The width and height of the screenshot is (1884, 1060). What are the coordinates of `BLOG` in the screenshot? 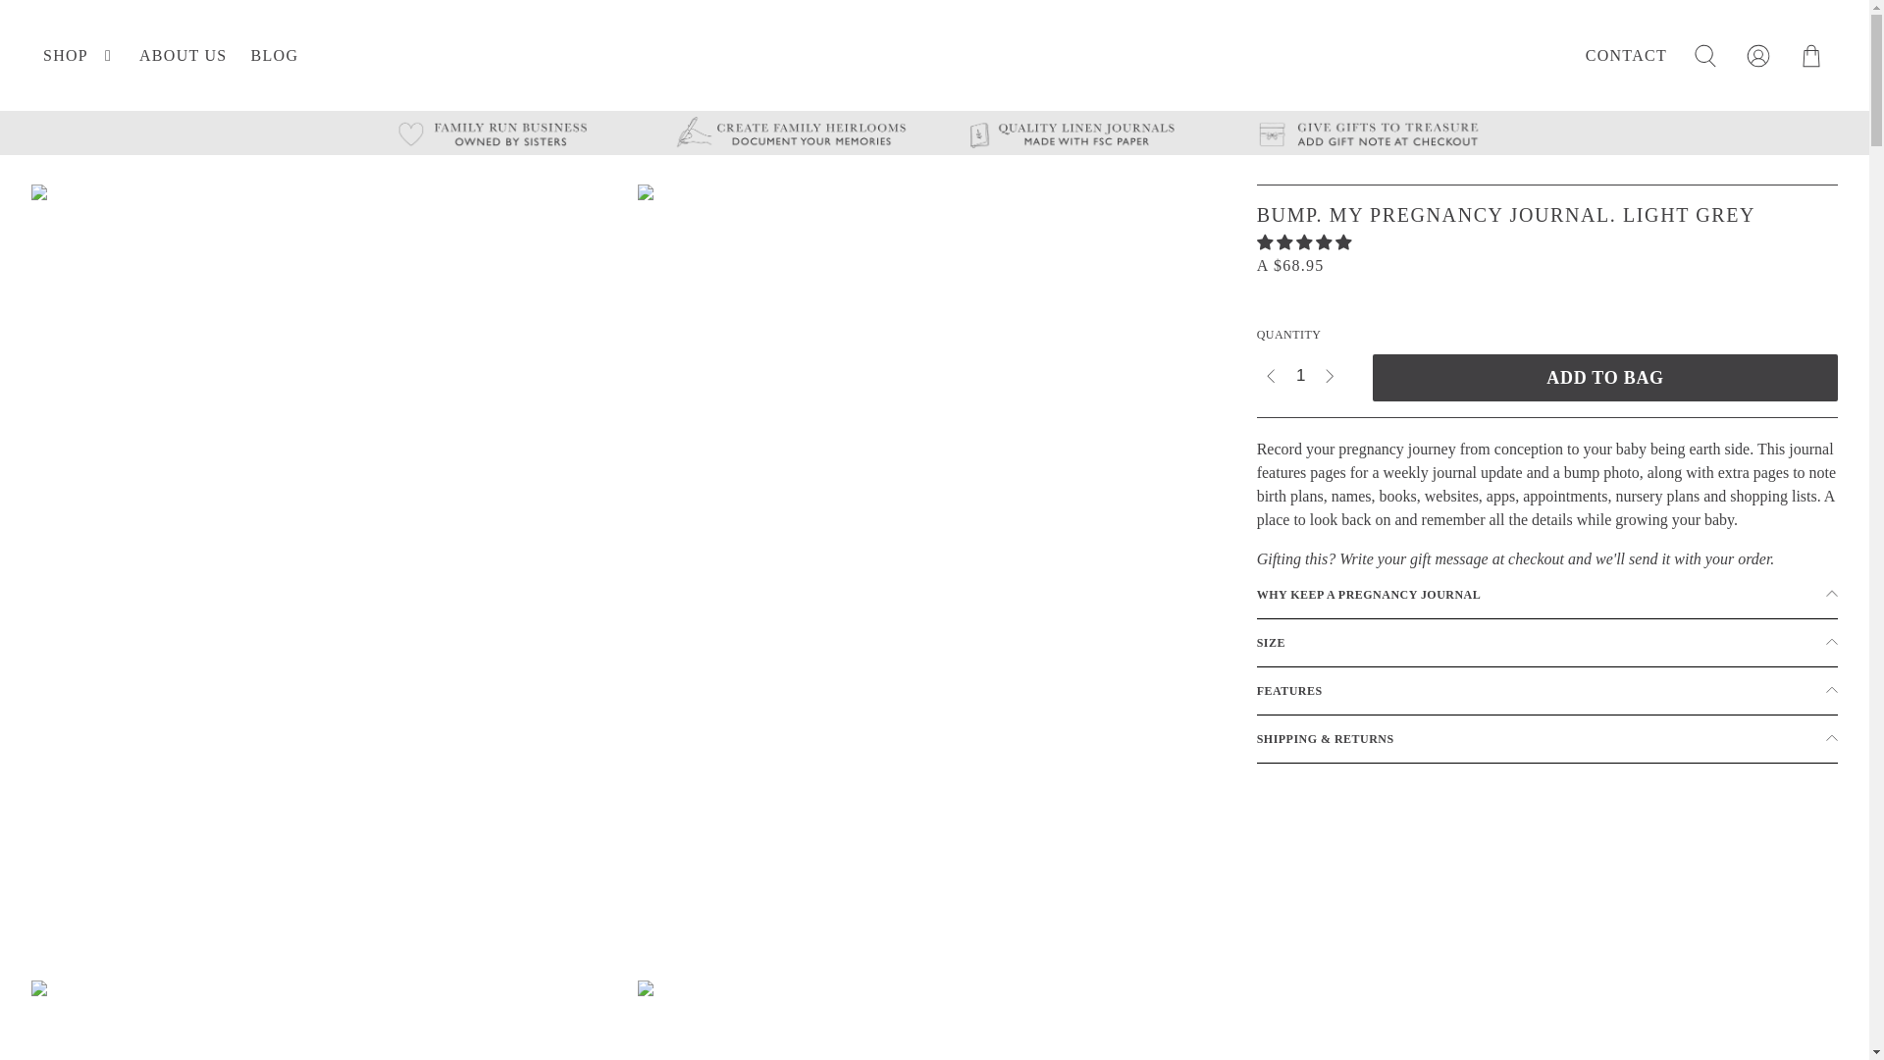 It's located at (275, 55).